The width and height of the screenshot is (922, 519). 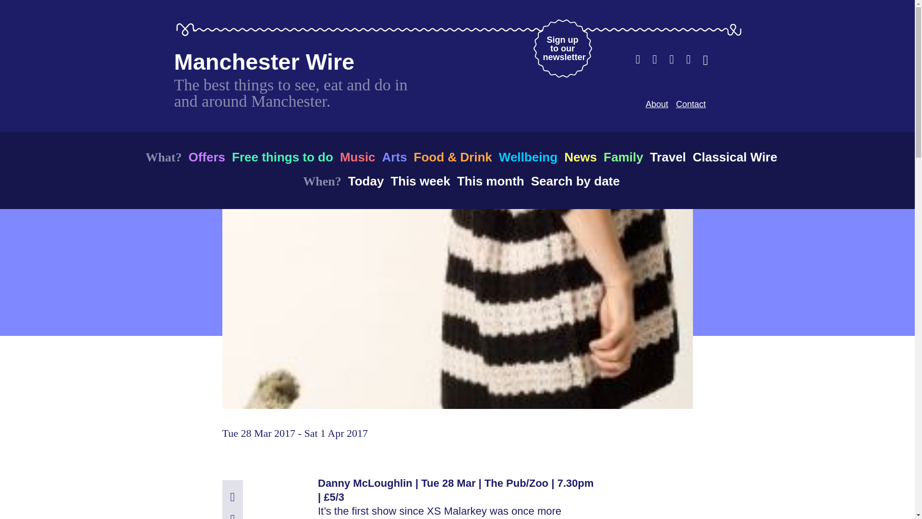 What do you see at coordinates (528, 157) in the screenshot?
I see `Offers` at bounding box center [528, 157].